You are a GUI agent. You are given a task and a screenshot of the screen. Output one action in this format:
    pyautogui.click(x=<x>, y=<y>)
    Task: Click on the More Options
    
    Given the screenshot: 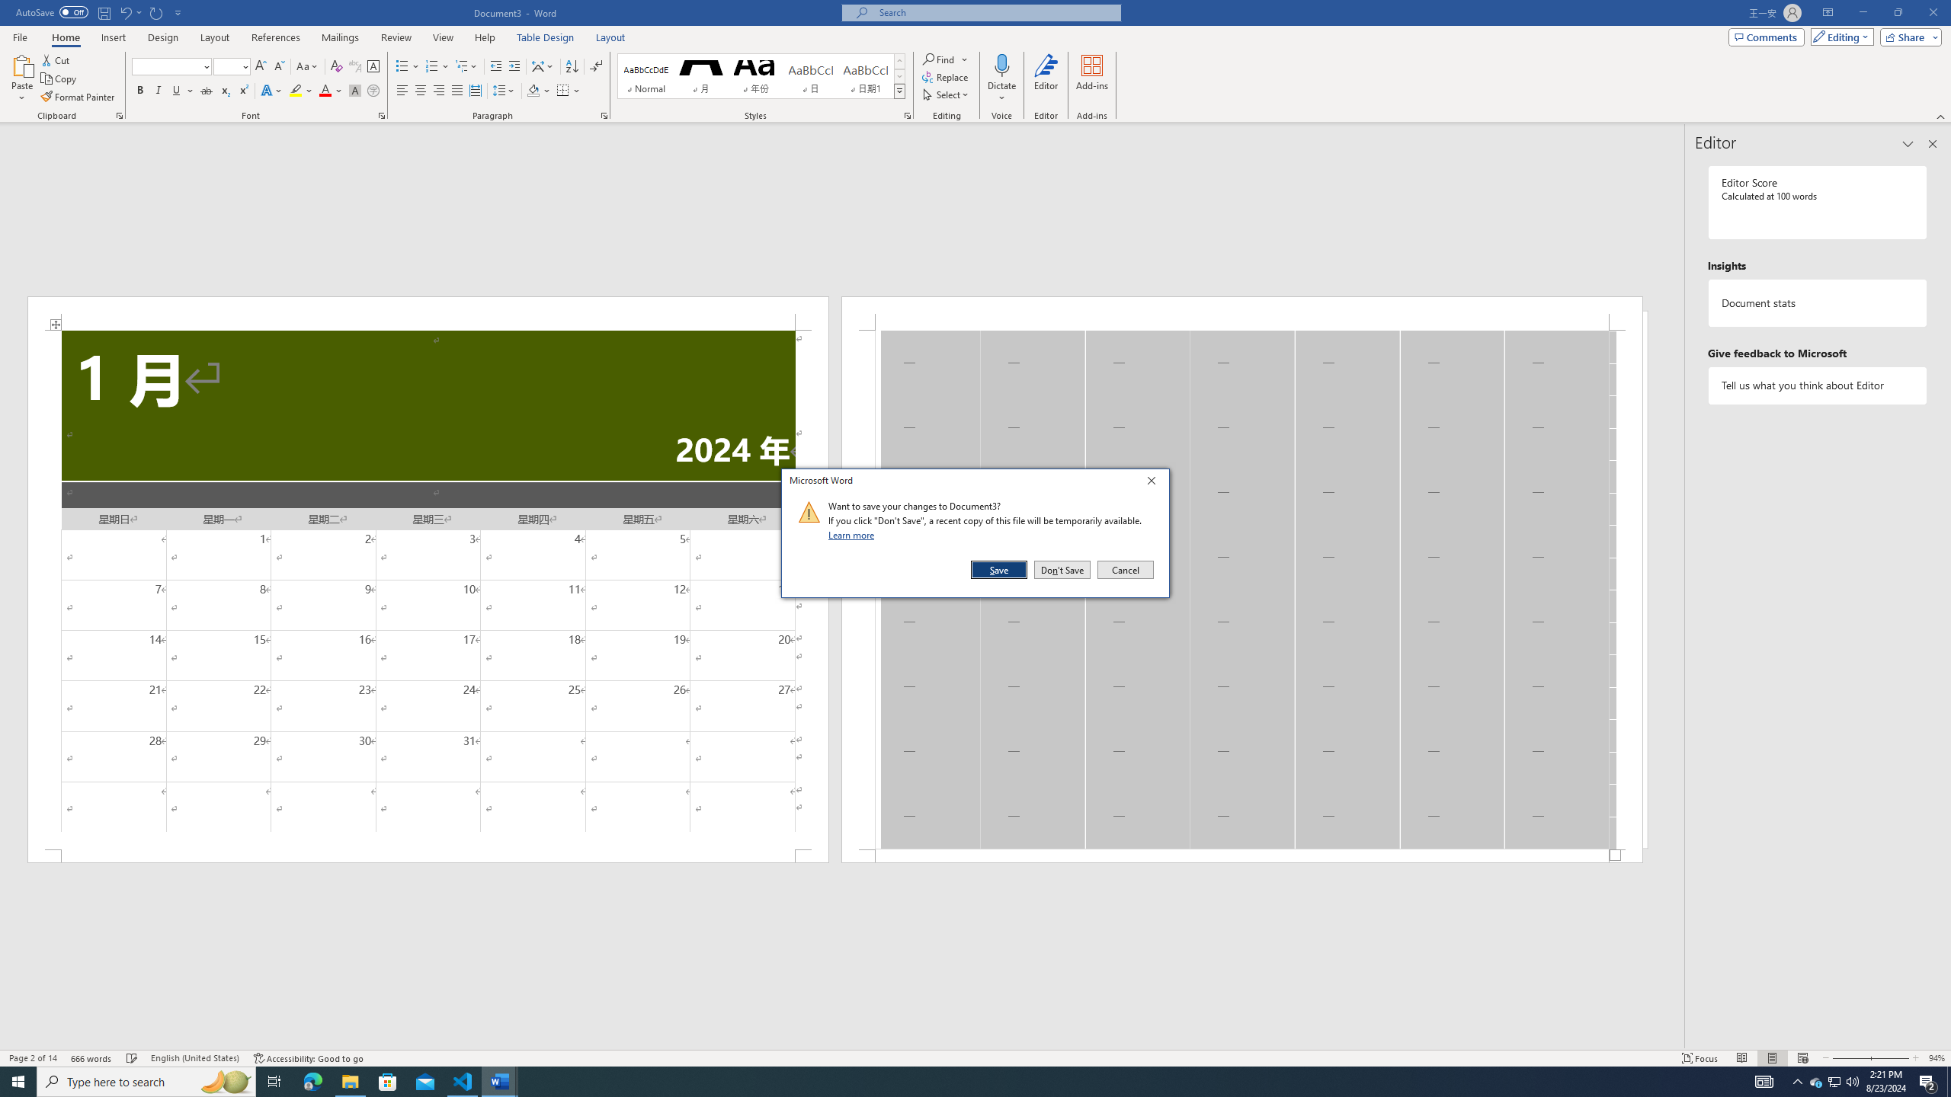 What is the action you would take?
    pyautogui.click(x=1001, y=92)
    